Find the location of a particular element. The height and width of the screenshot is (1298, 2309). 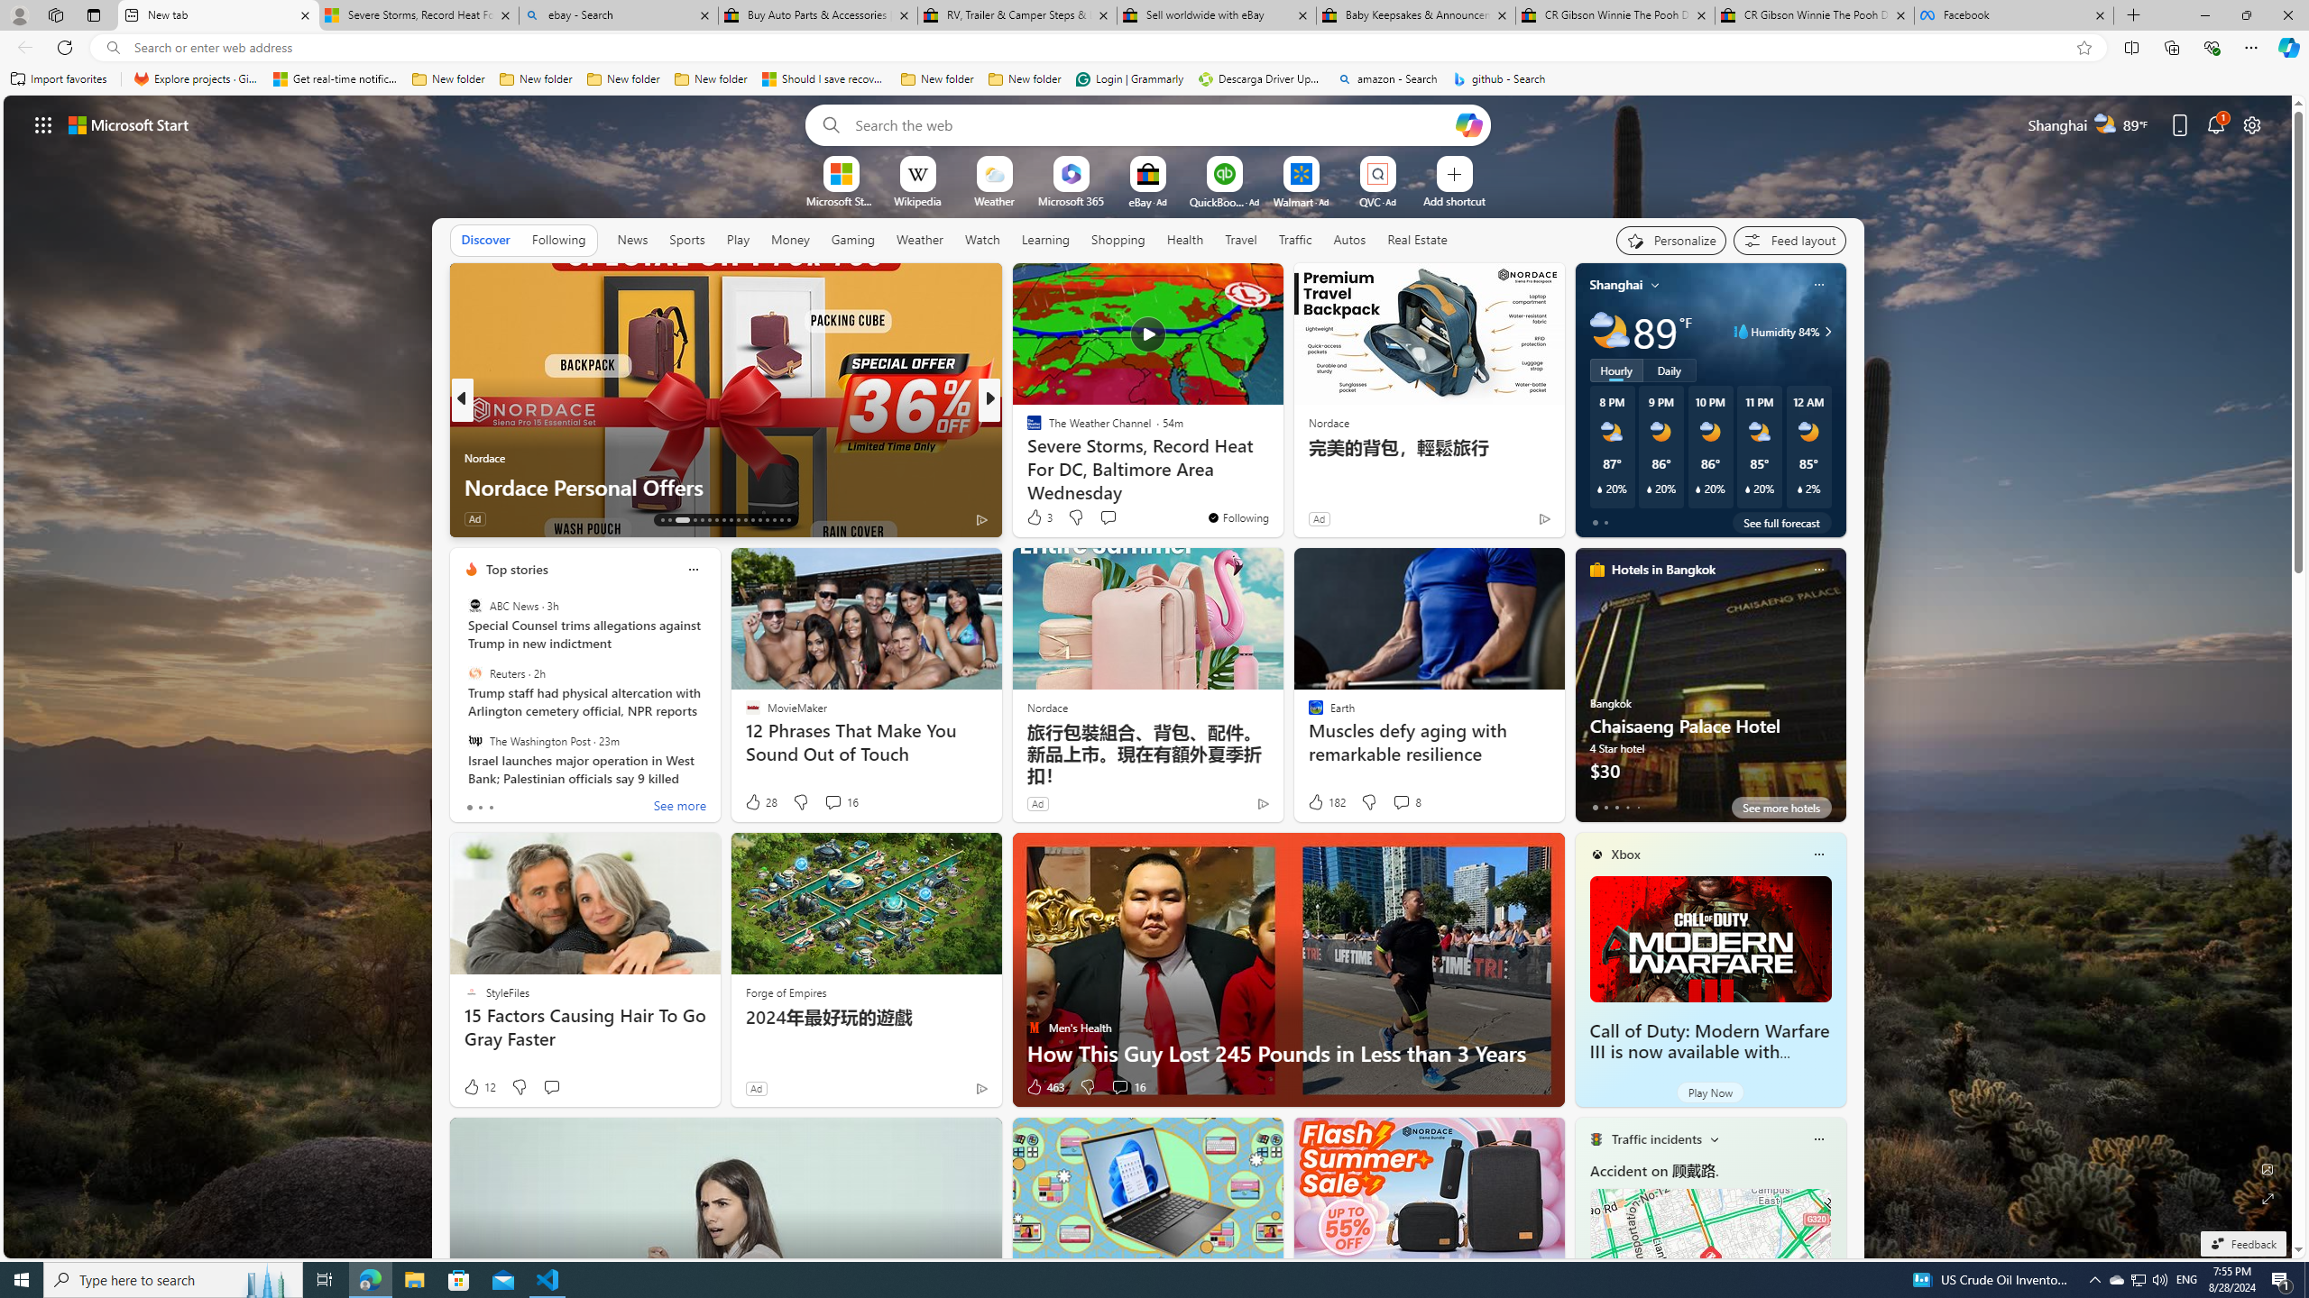

AutomationID: tab-18 is located at coordinates (709, 520).